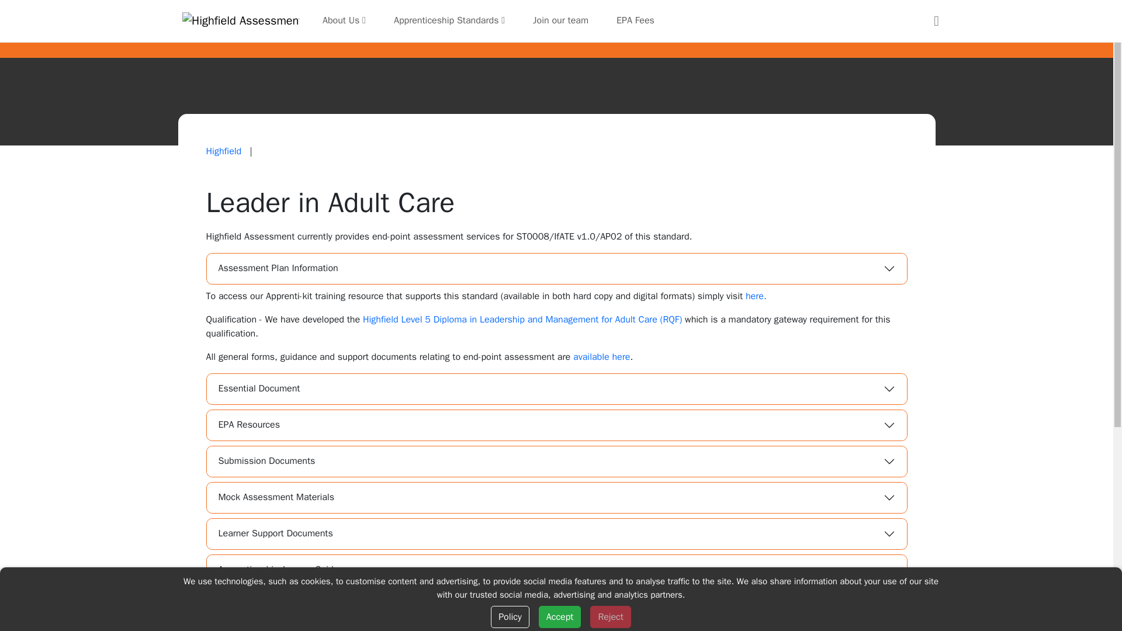 The height and width of the screenshot is (631, 1122). I want to click on Assessment Plan Information, so click(556, 269).